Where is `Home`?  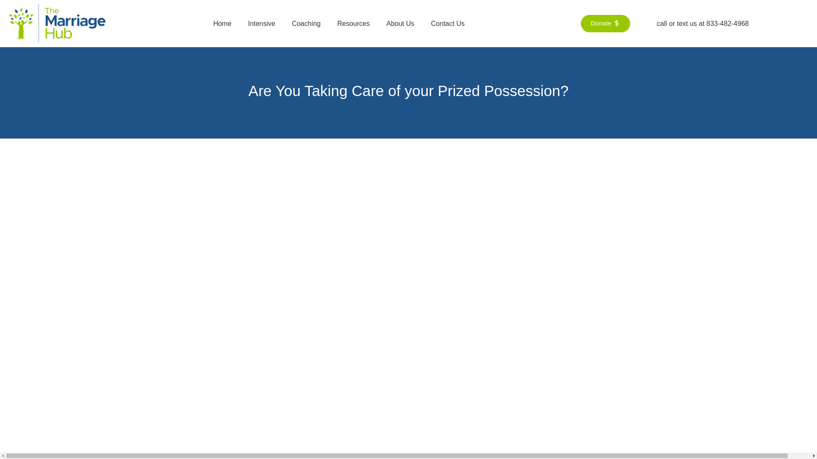 Home is located at coordinates (222, 23).